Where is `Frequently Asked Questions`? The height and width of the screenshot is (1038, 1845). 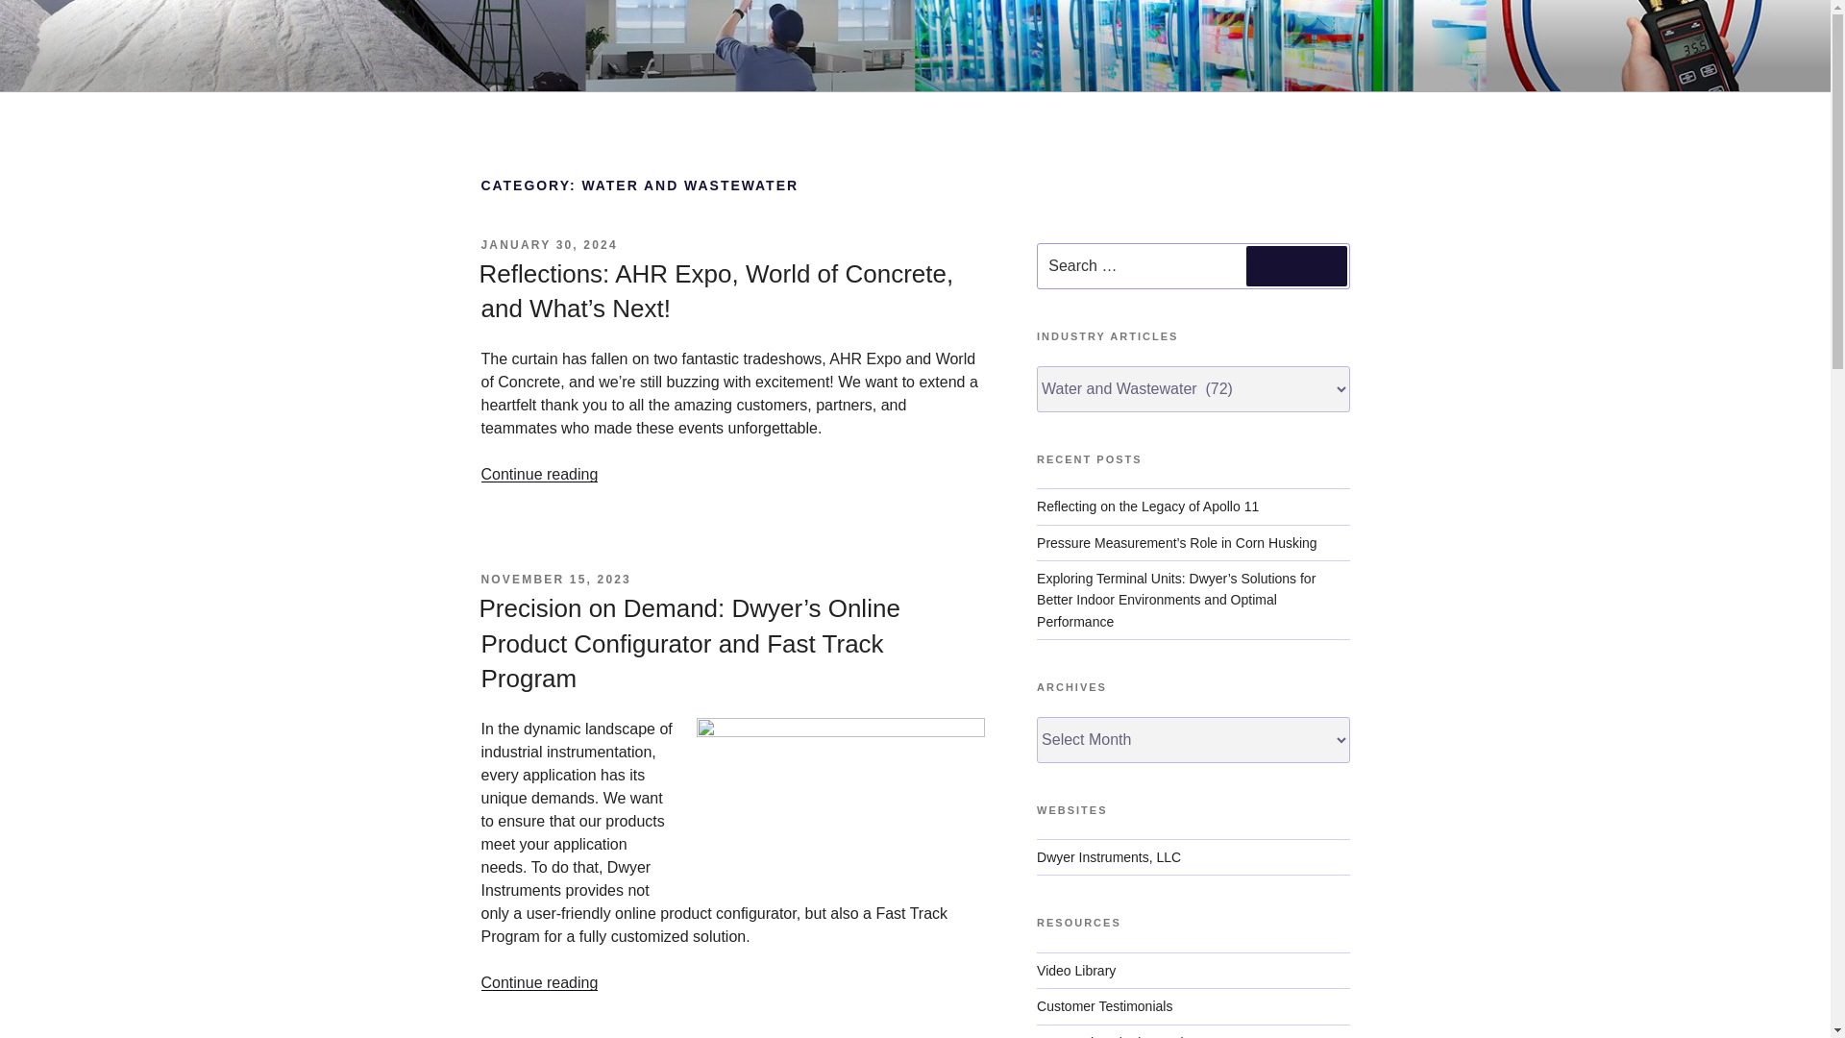
Frequently Asked Questions is located at coordinates (1120, 1036).